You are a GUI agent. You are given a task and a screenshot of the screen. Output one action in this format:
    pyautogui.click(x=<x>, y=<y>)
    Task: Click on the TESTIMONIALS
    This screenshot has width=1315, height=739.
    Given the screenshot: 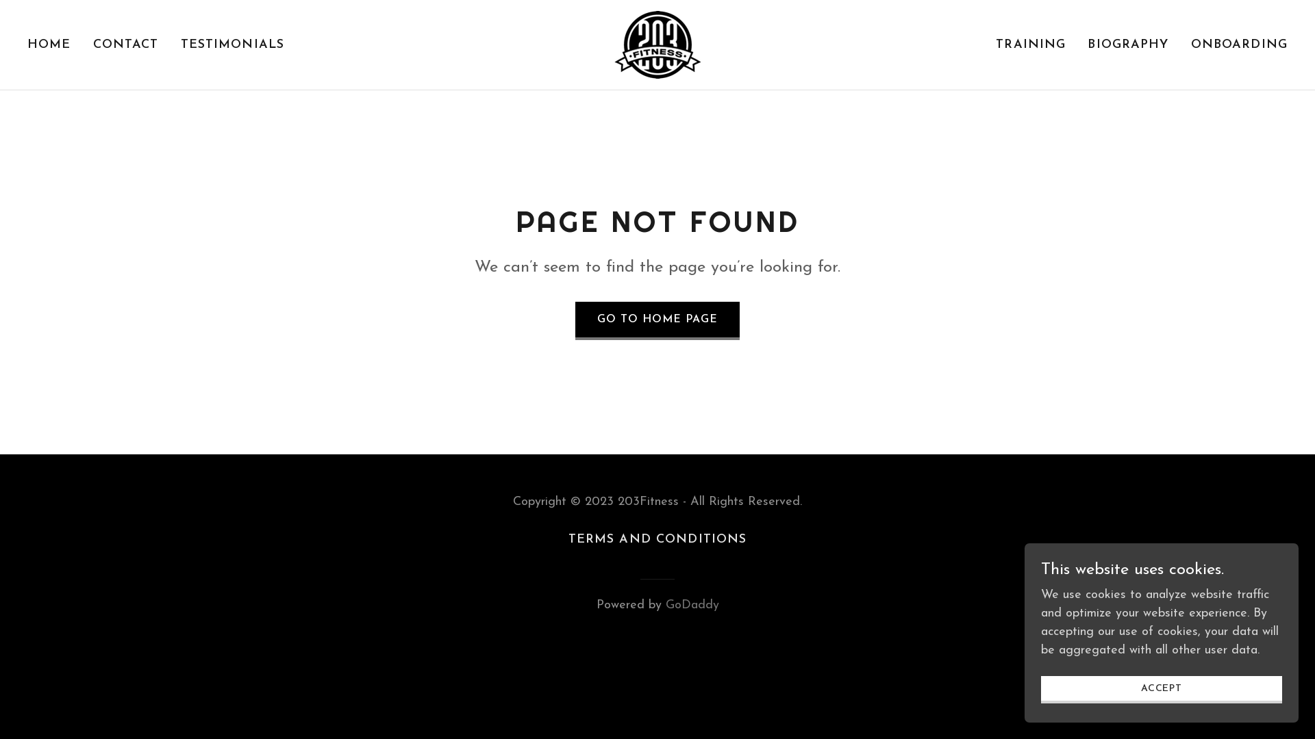 What is the action you would take?
    pyautogui.click(x=233, y=45)
    